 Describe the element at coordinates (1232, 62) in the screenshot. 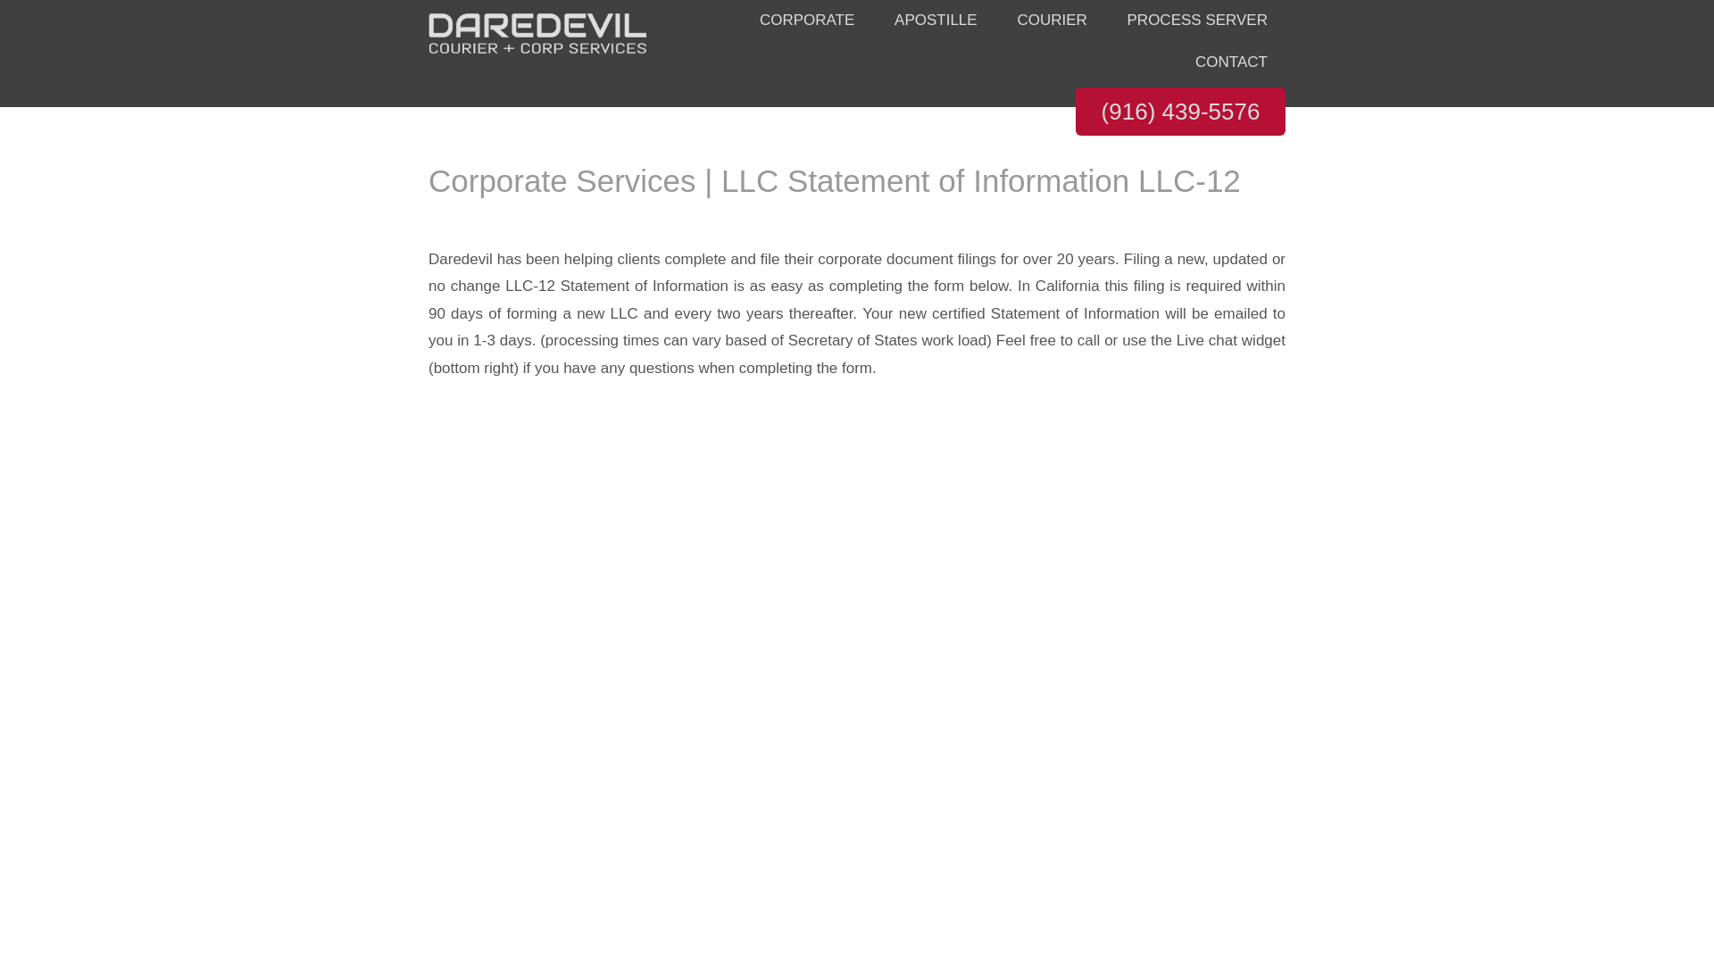

I see `CONTACT` at that location.